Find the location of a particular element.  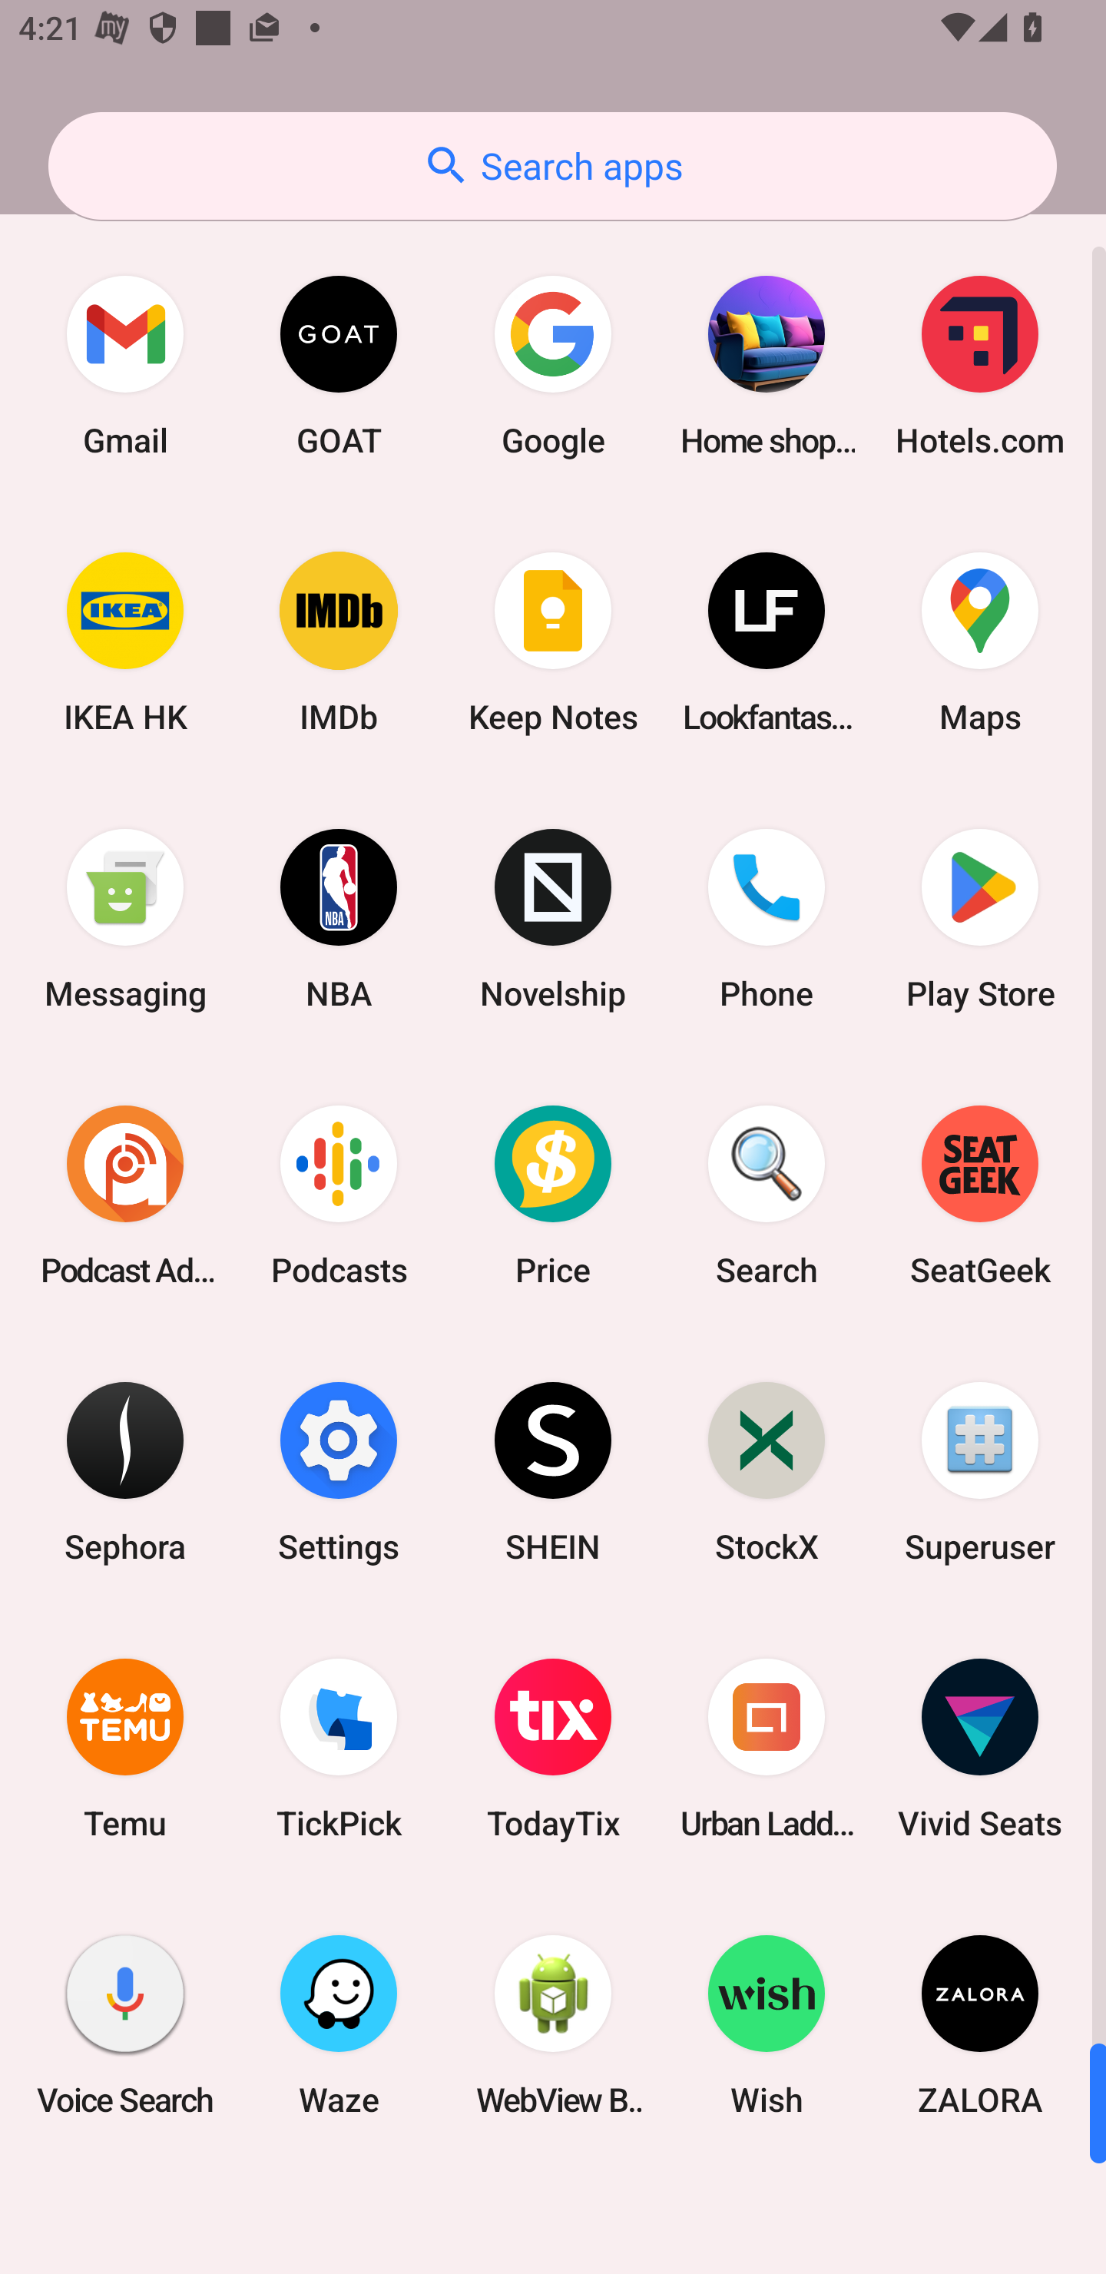

  Search apps is located at coordinates (552, 166).